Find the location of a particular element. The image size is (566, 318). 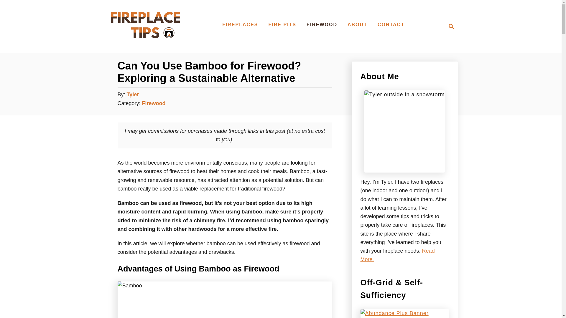

Magnifying Glass is located at coordinates (449, 26).